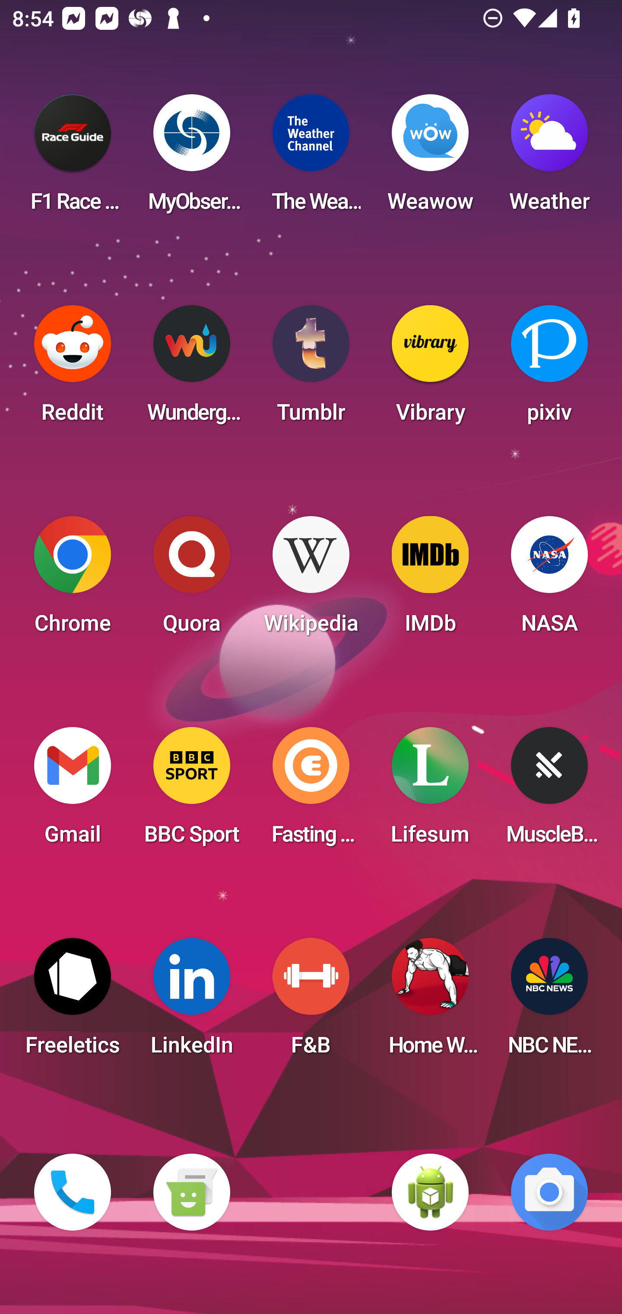 The width and height of the screenshot is (622, 1314). What do you see at coordinates (430, 369) in the screenshot?
I see `Vibrary` at bounding box center [430, 369].